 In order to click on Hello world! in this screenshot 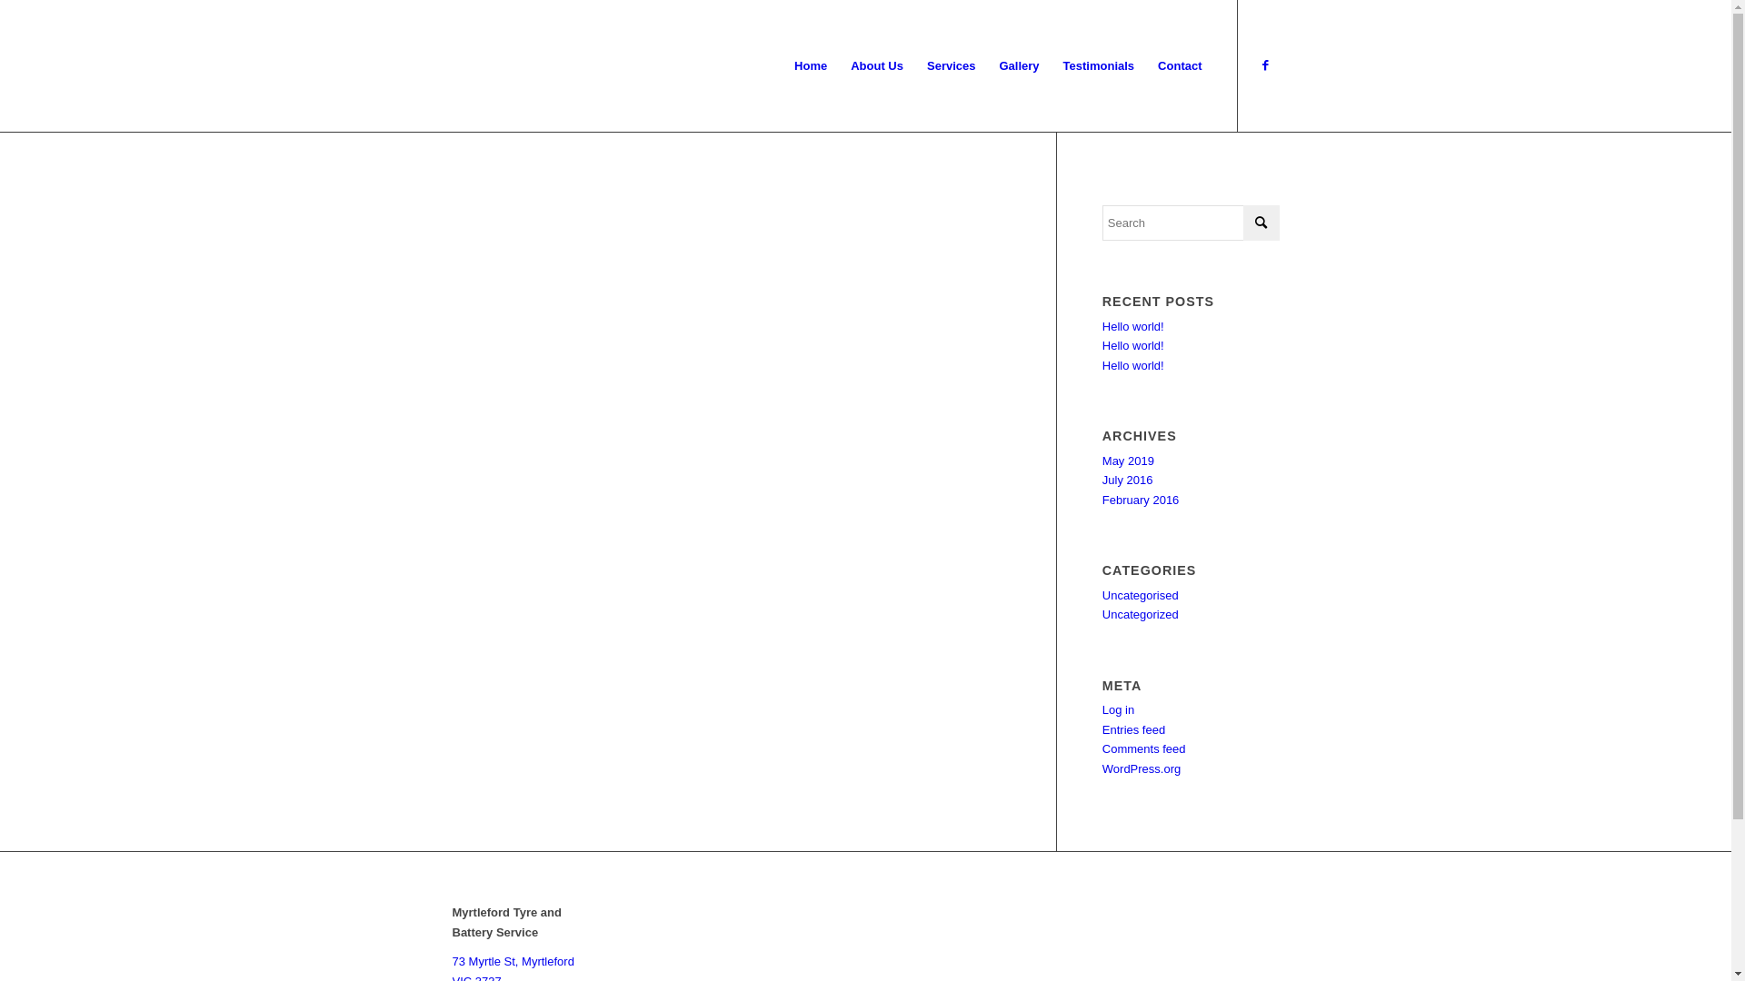, I will do `click(1133, 365)`.